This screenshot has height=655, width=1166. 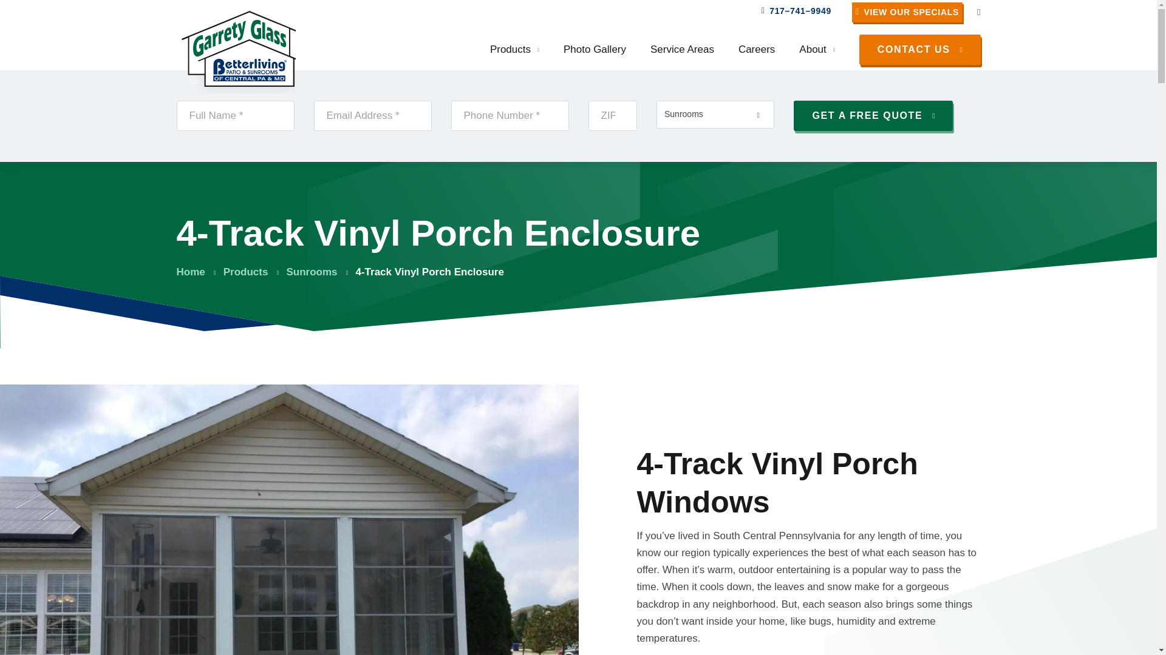 I want to click on Products, so click(x=245, y=272).